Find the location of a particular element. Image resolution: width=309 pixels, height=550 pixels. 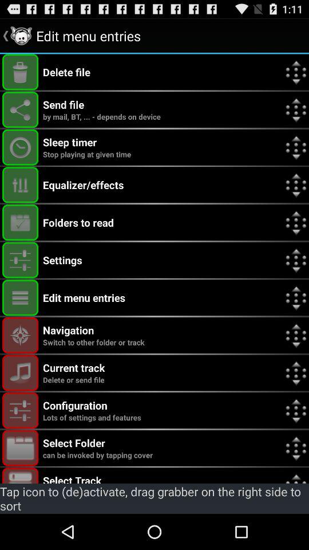

open sleep timer is located at coordinates (21, 147).